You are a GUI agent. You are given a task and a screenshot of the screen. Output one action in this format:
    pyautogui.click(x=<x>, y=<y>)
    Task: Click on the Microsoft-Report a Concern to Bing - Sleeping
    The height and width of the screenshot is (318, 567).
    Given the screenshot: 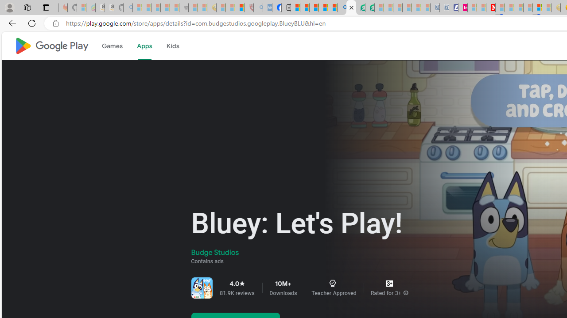 What is the action you would take?
    pyautogui.click(x=82, y=8)
    